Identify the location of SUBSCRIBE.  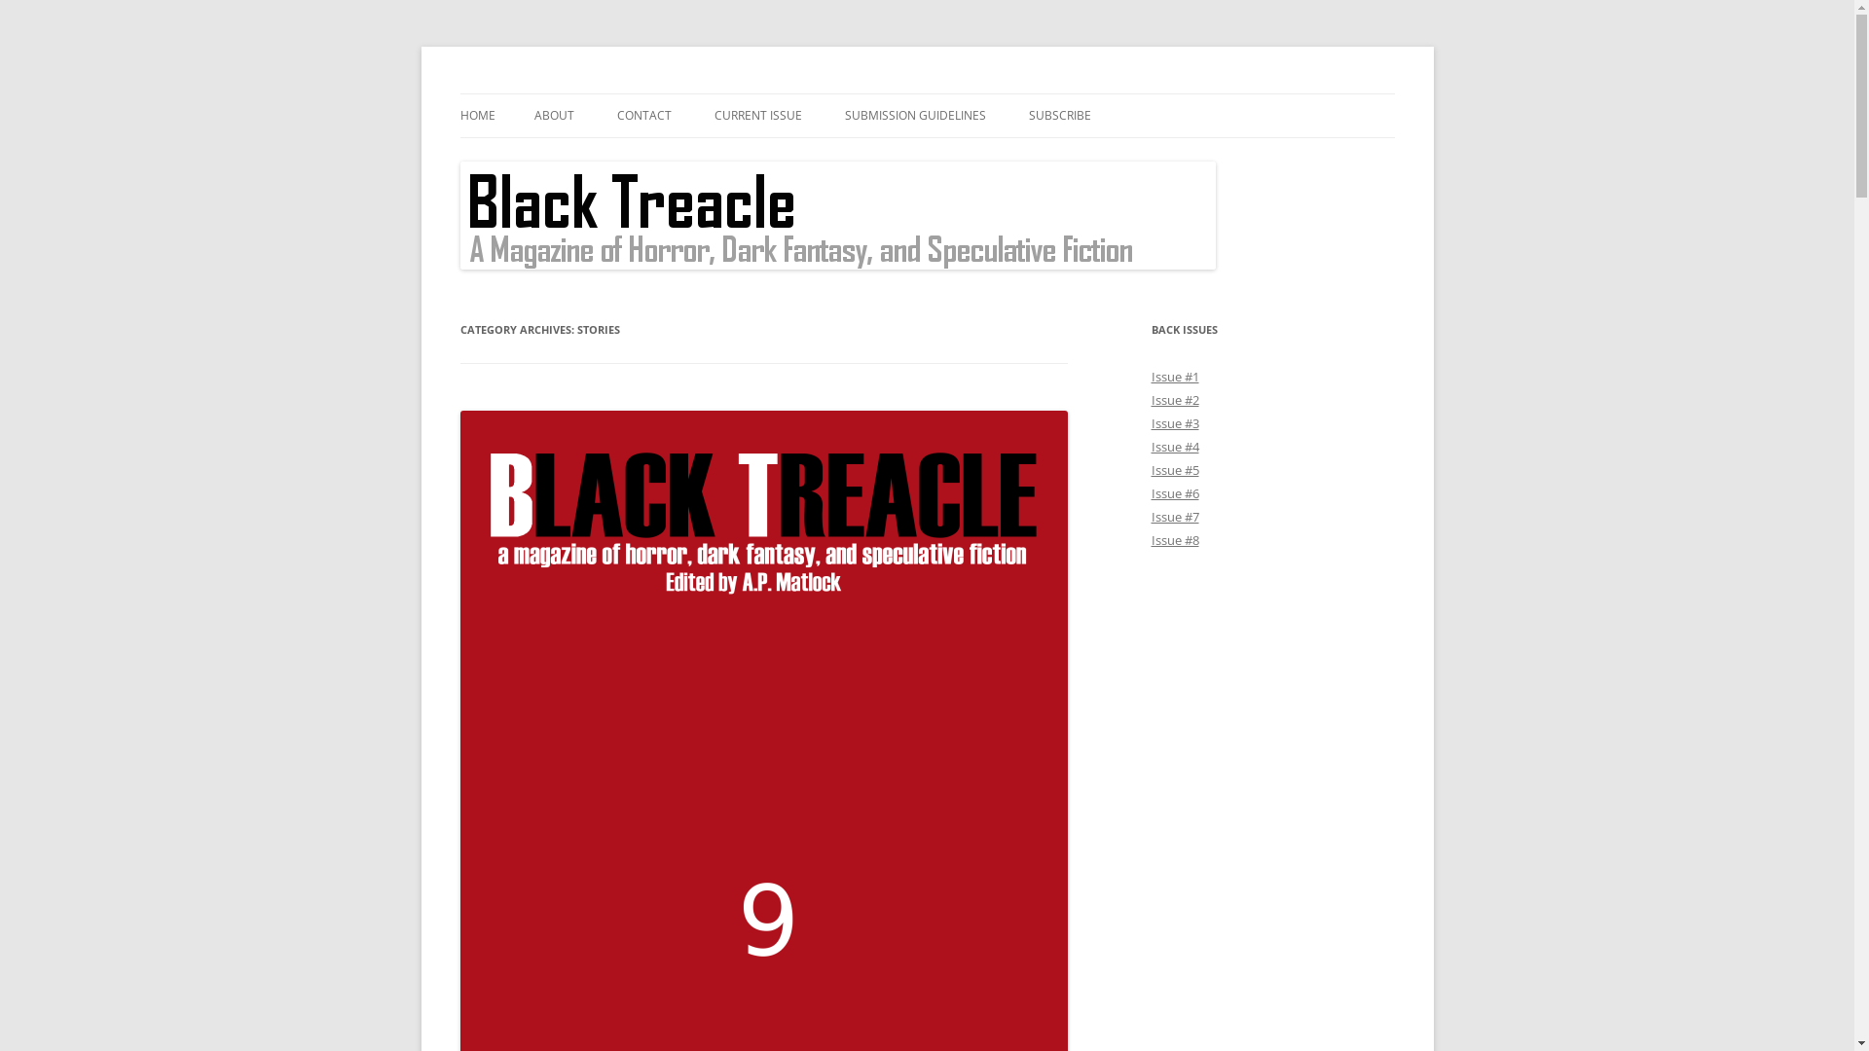
(1059, 116).